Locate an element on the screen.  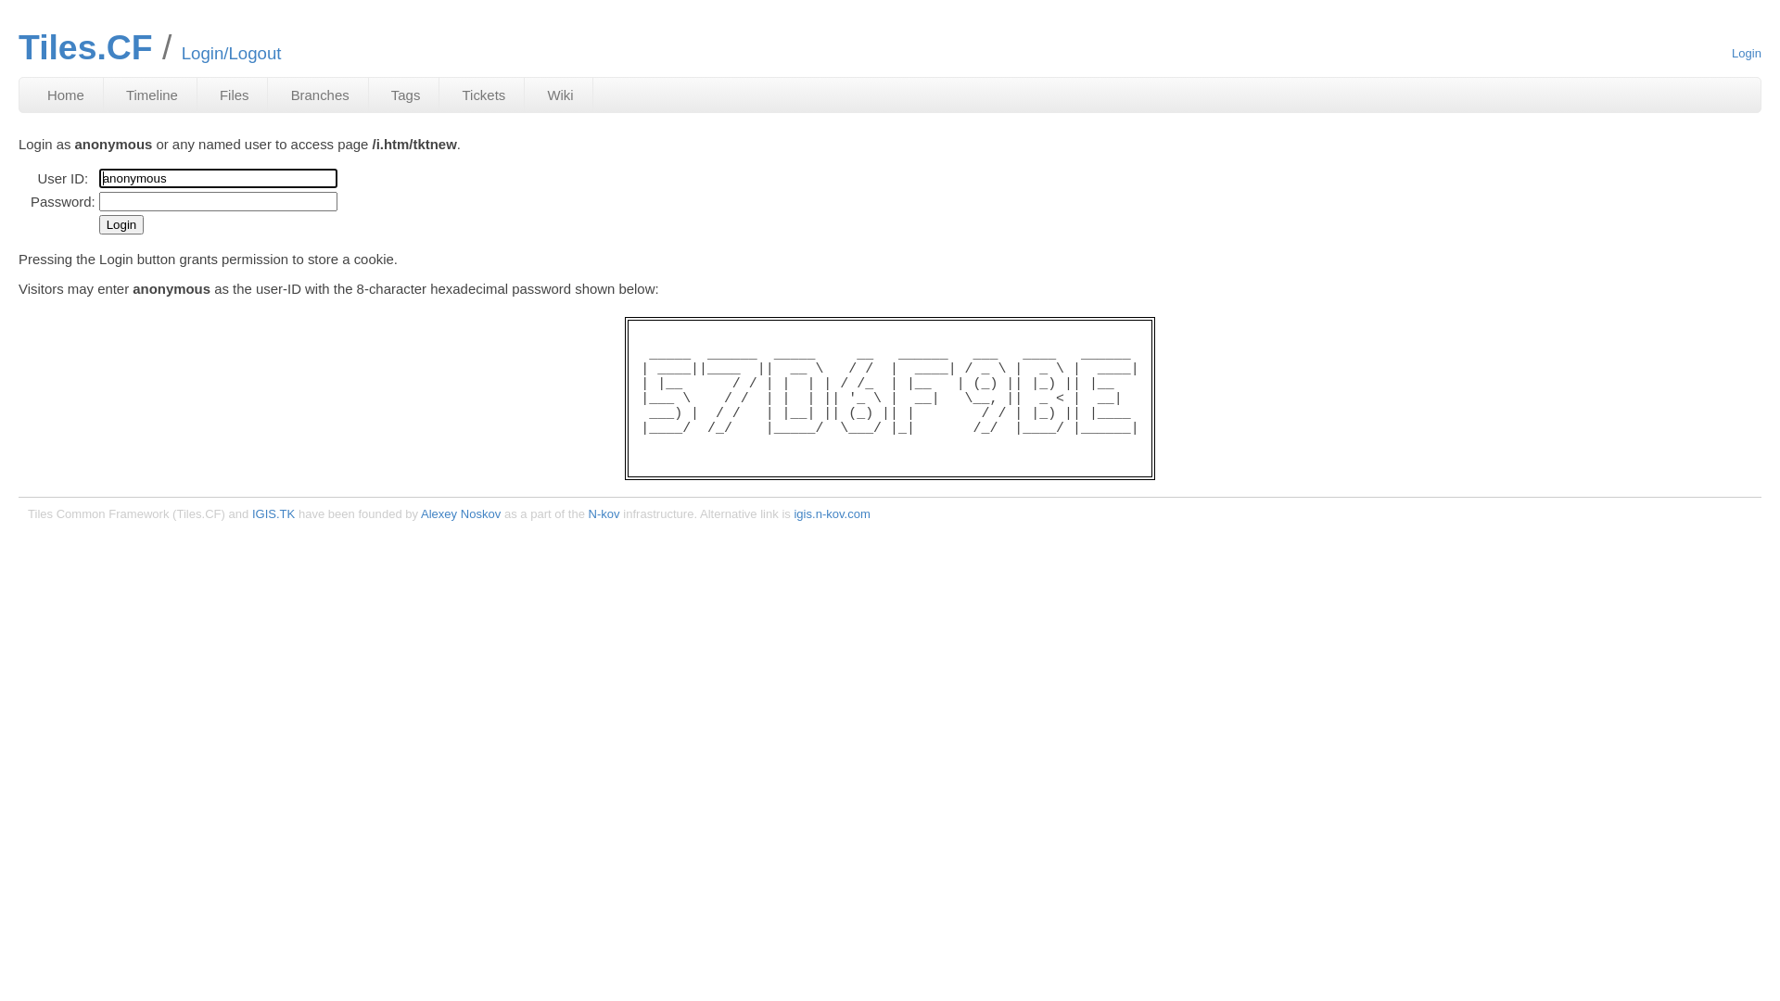
IGIS.TK is located at coordinates (273, 513).